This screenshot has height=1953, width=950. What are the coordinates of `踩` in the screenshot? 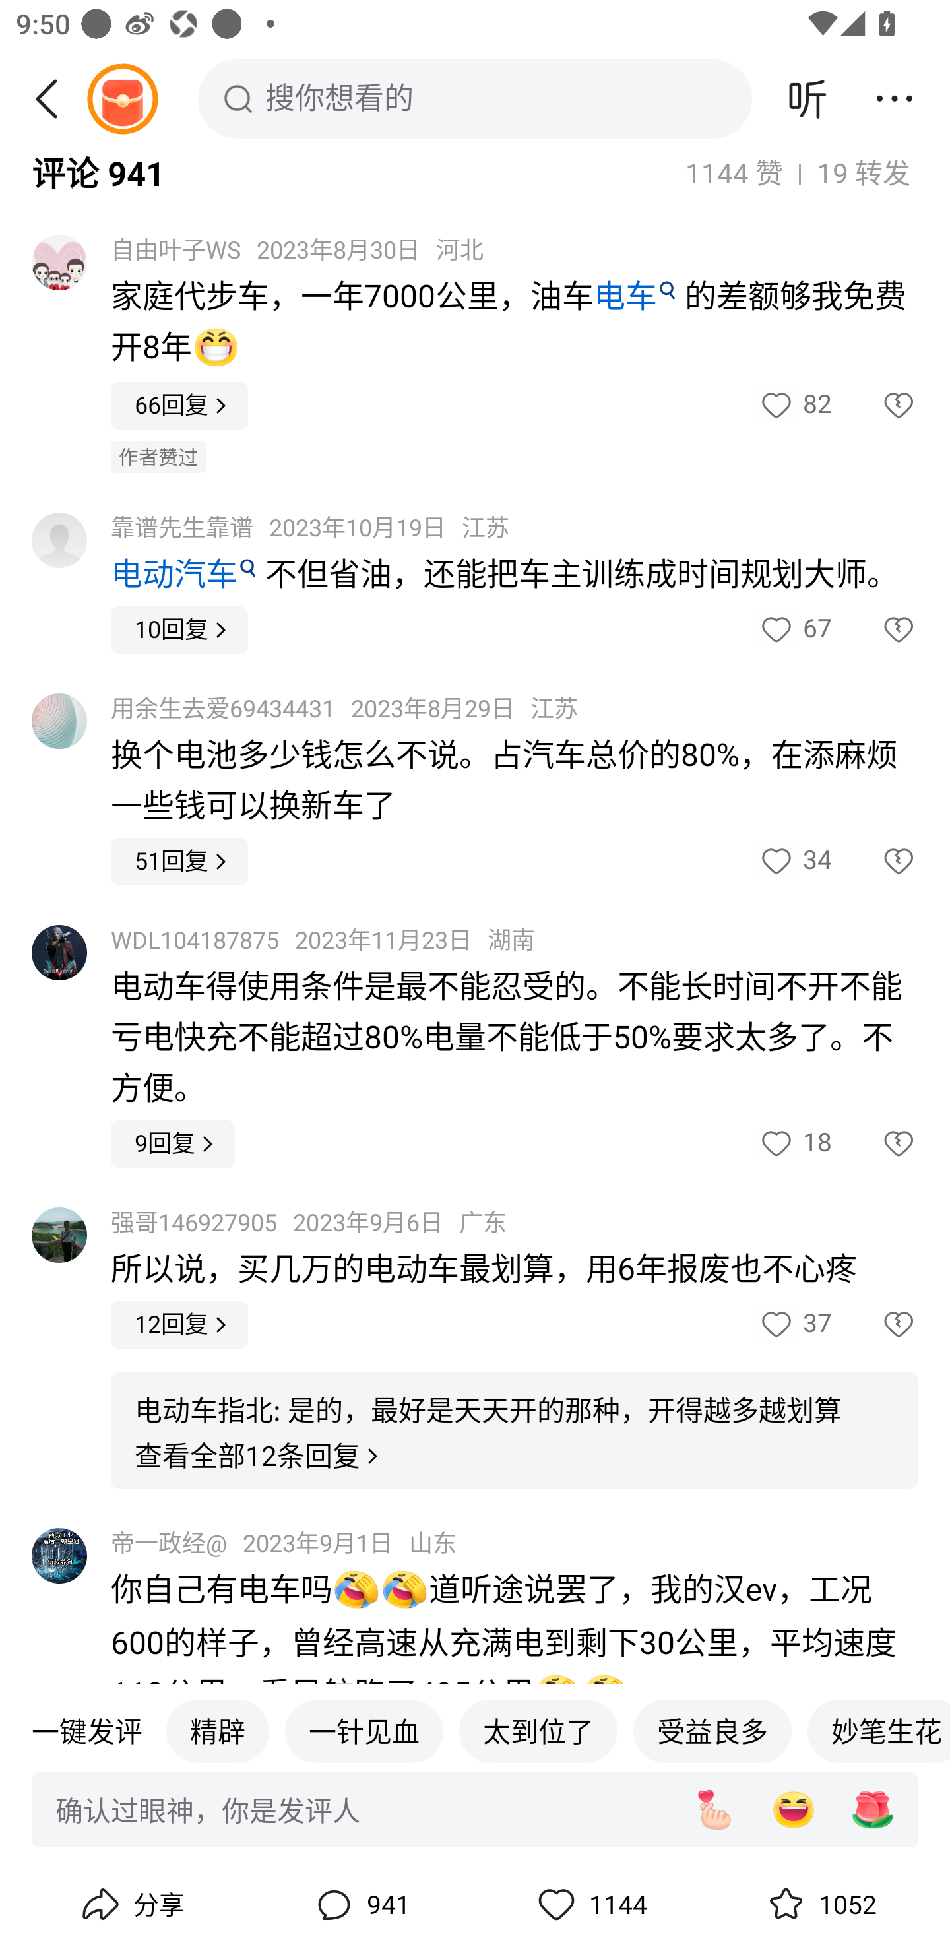 It's located at (875, 629).